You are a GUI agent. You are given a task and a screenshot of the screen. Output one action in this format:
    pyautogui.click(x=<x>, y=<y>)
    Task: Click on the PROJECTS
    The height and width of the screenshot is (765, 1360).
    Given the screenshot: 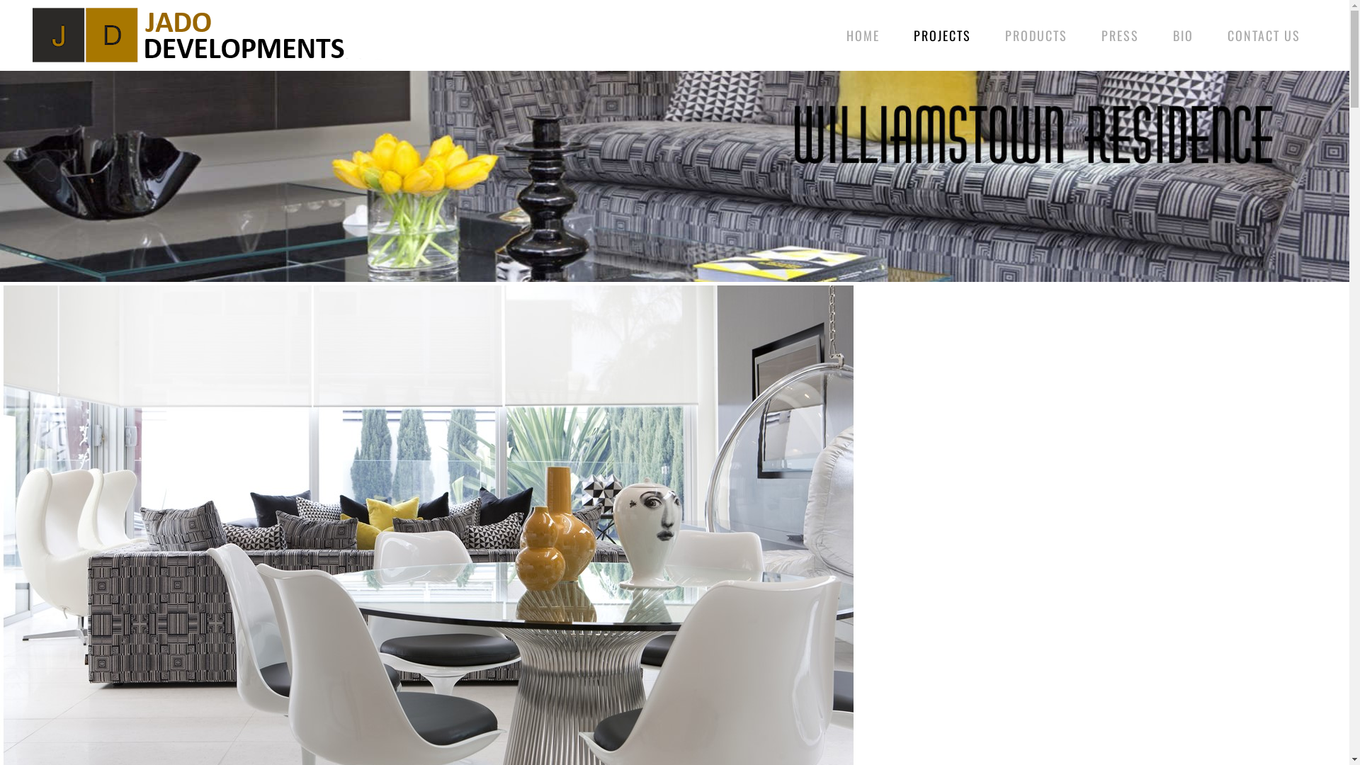 What is the action you would take?
    pyautogui.click(x=942, y=35)
    